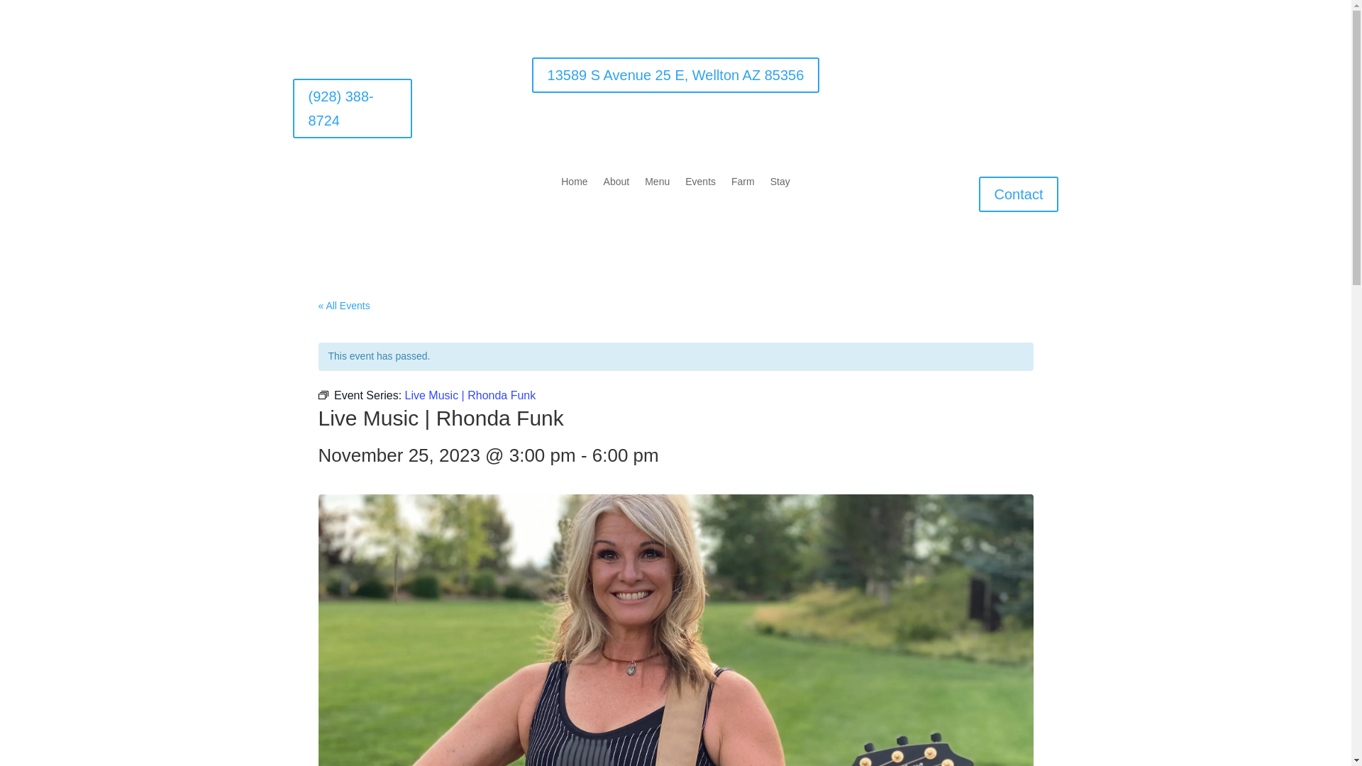  I want to click on Contact, so click(1019, 194).